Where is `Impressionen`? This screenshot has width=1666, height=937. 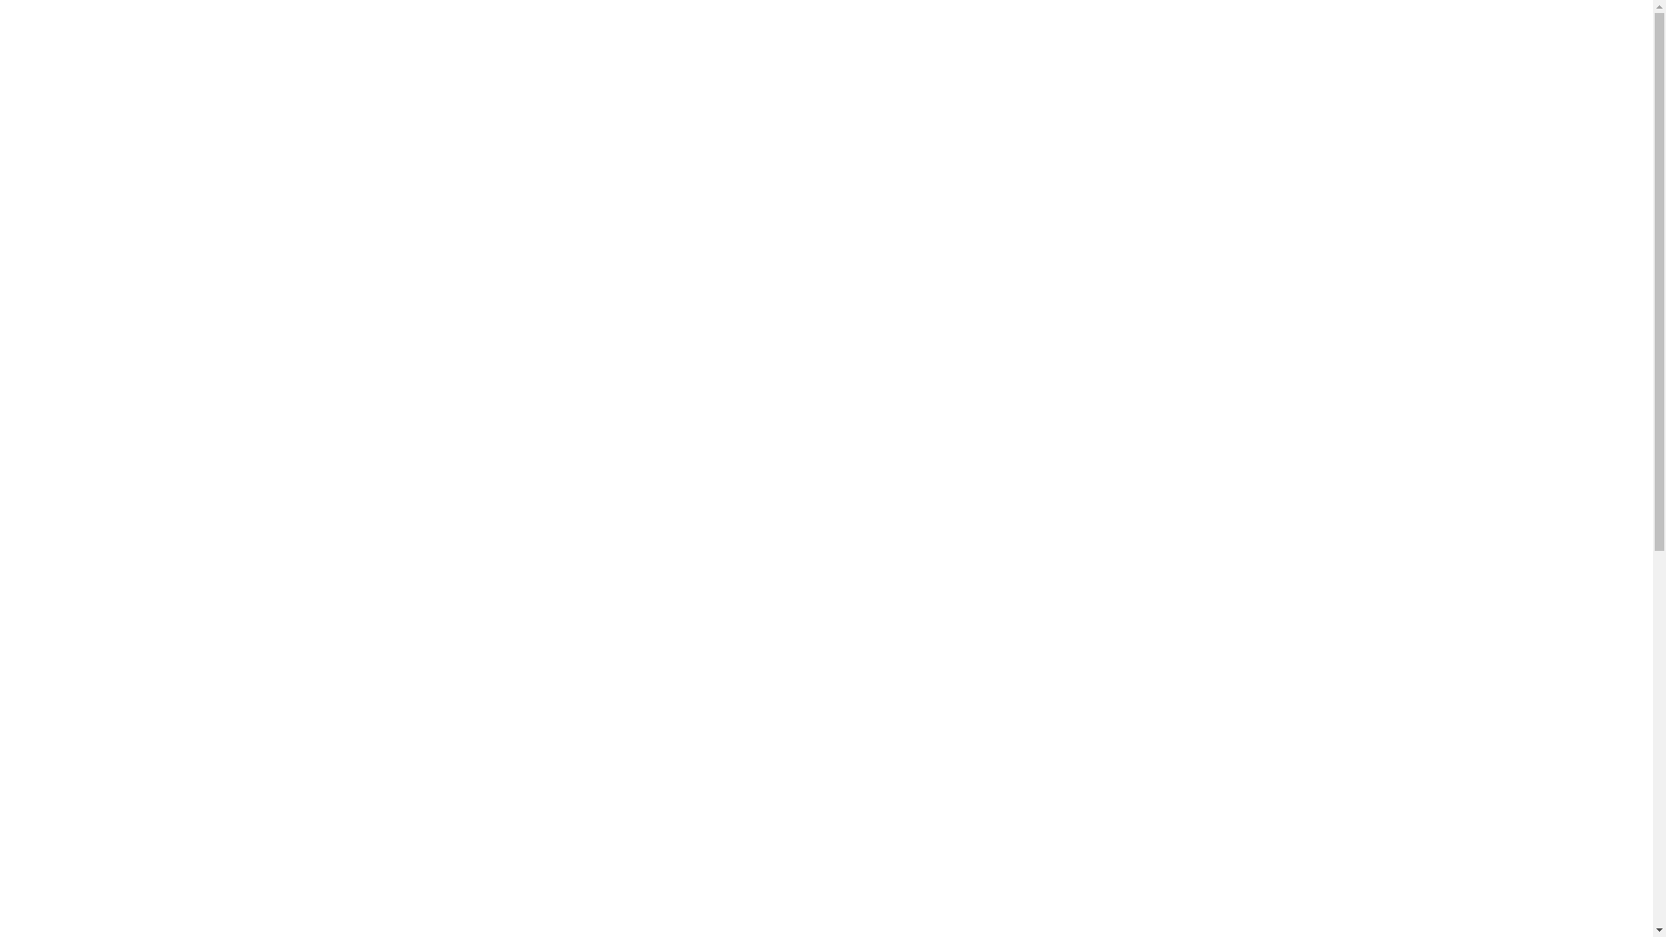
Impressionen is located at coordinates (72, 54).